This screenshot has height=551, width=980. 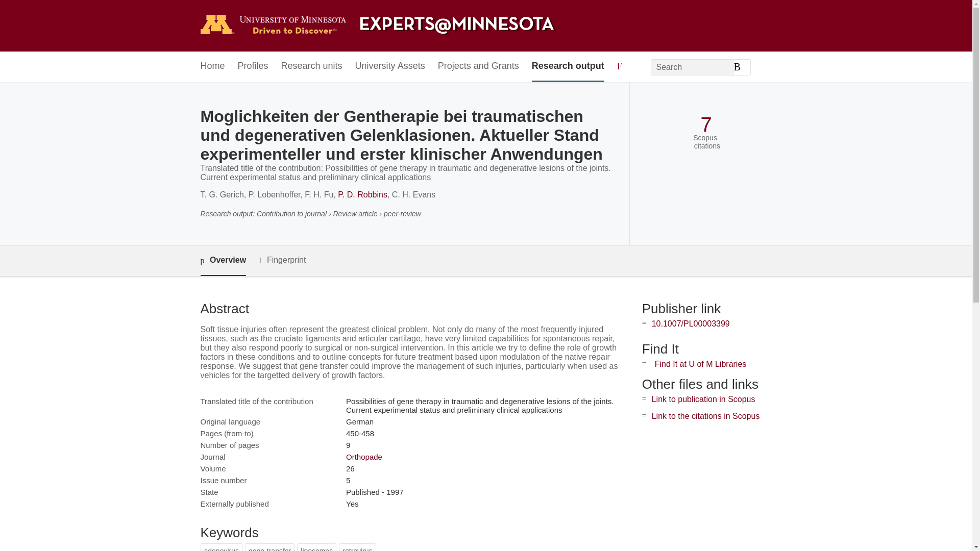 I want to click on P. D. Robbins, so click(x=362, y=194).